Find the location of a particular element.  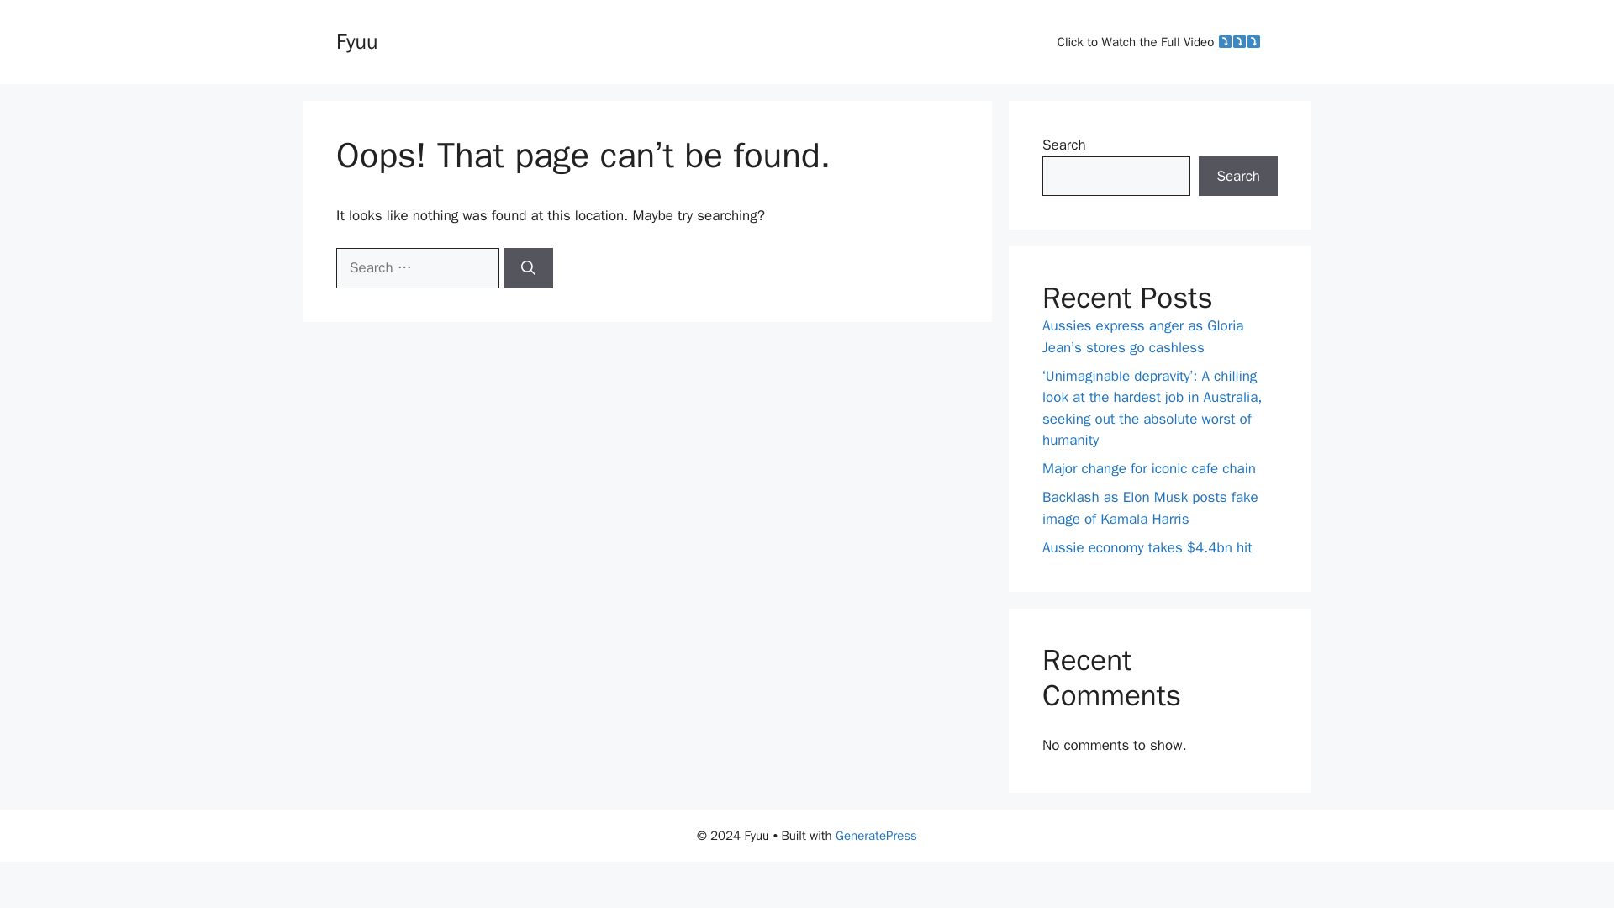

Click to Watch the Full Video is located at coordinates (1159, 42).